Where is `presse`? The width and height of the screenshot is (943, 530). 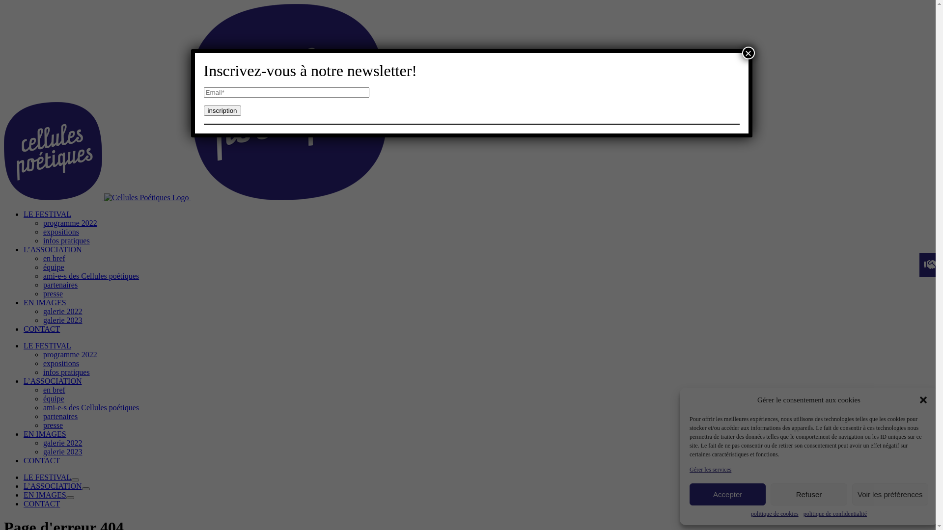
presse is located at coordinates (53, 425).